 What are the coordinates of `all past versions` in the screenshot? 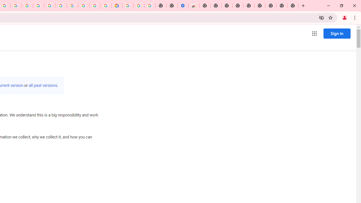 It's located at (43, 85).